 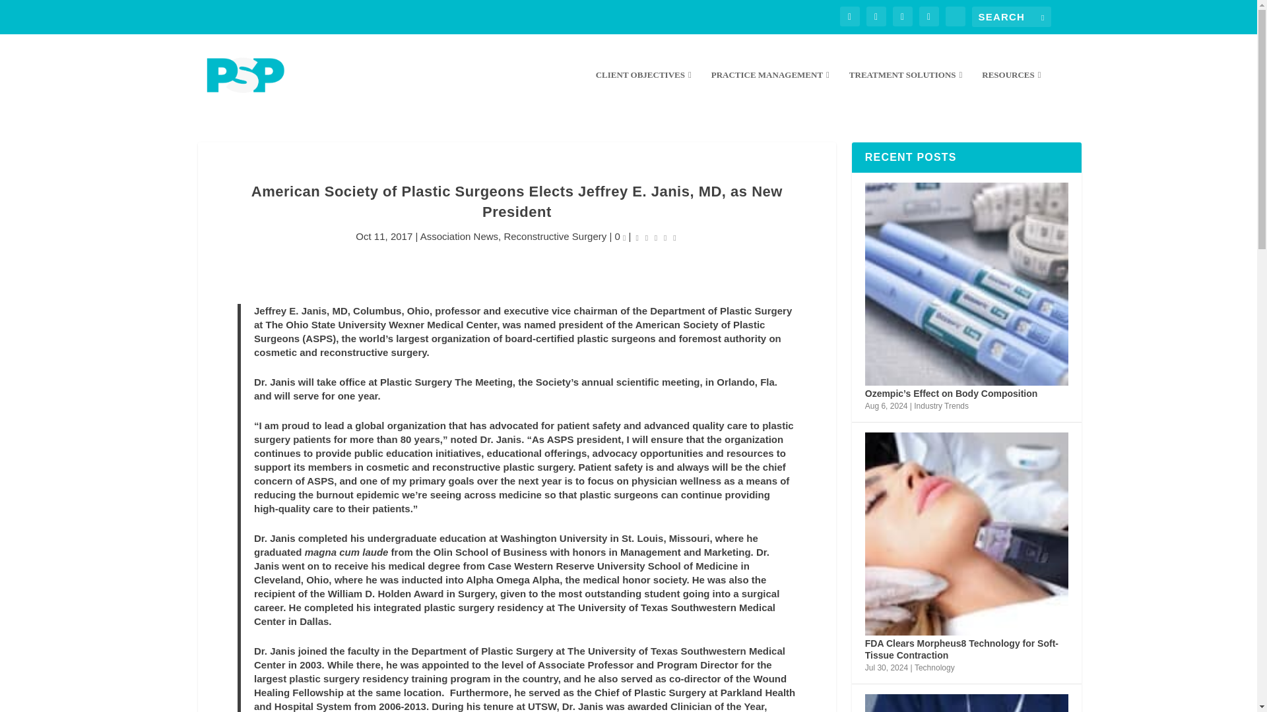 What do you see at coordinates (656, 237) in the screenshot?
I see `Rating: 0.00` at bounding box center [656, 237].